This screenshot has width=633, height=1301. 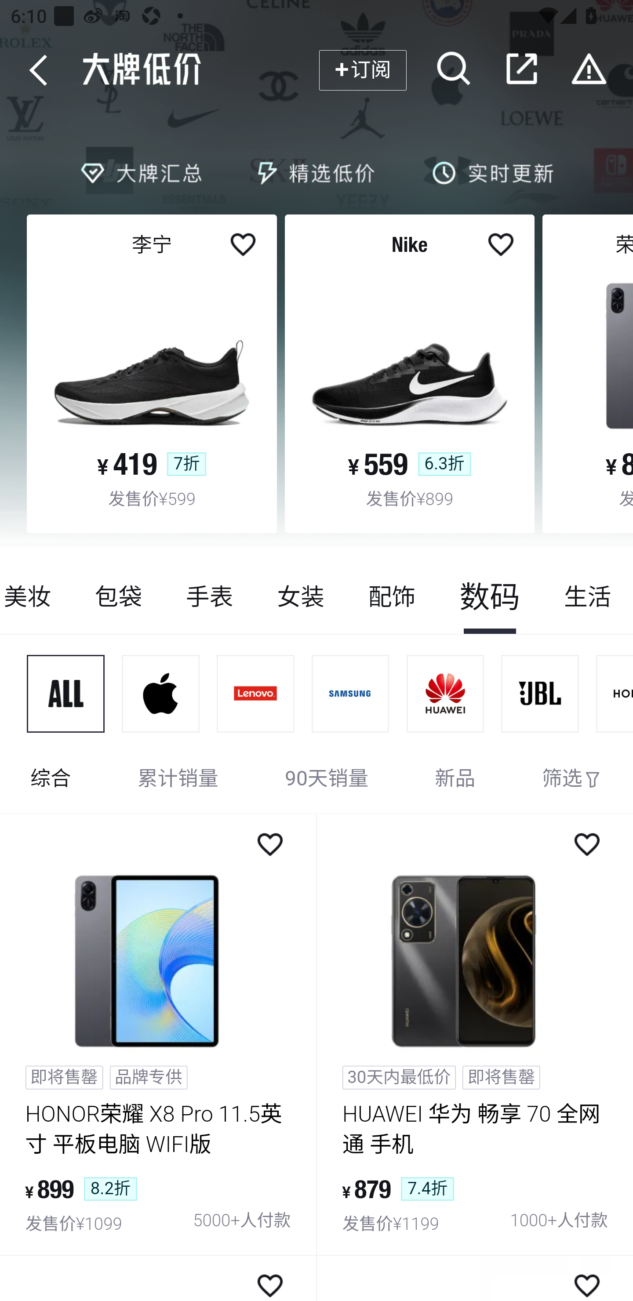 I want to click on 包袋, so click(x=119, y=597).